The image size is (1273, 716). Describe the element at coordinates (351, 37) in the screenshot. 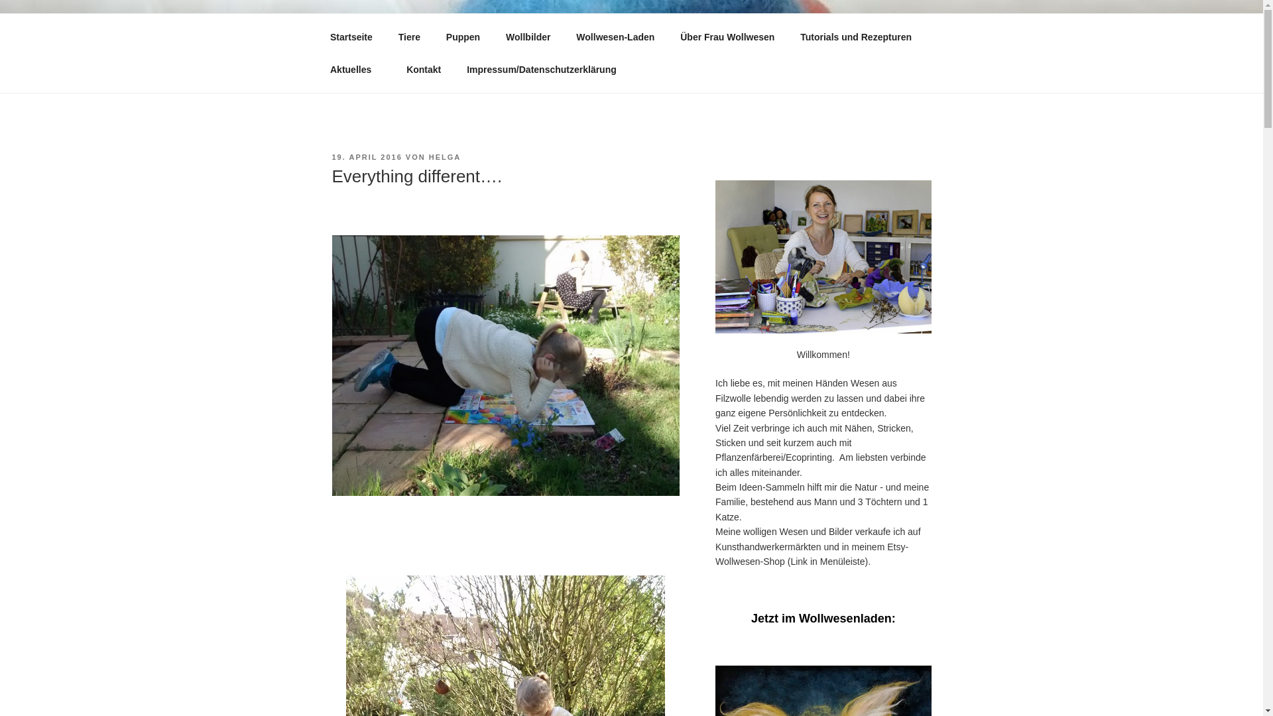

I see `Startseite` at that location.